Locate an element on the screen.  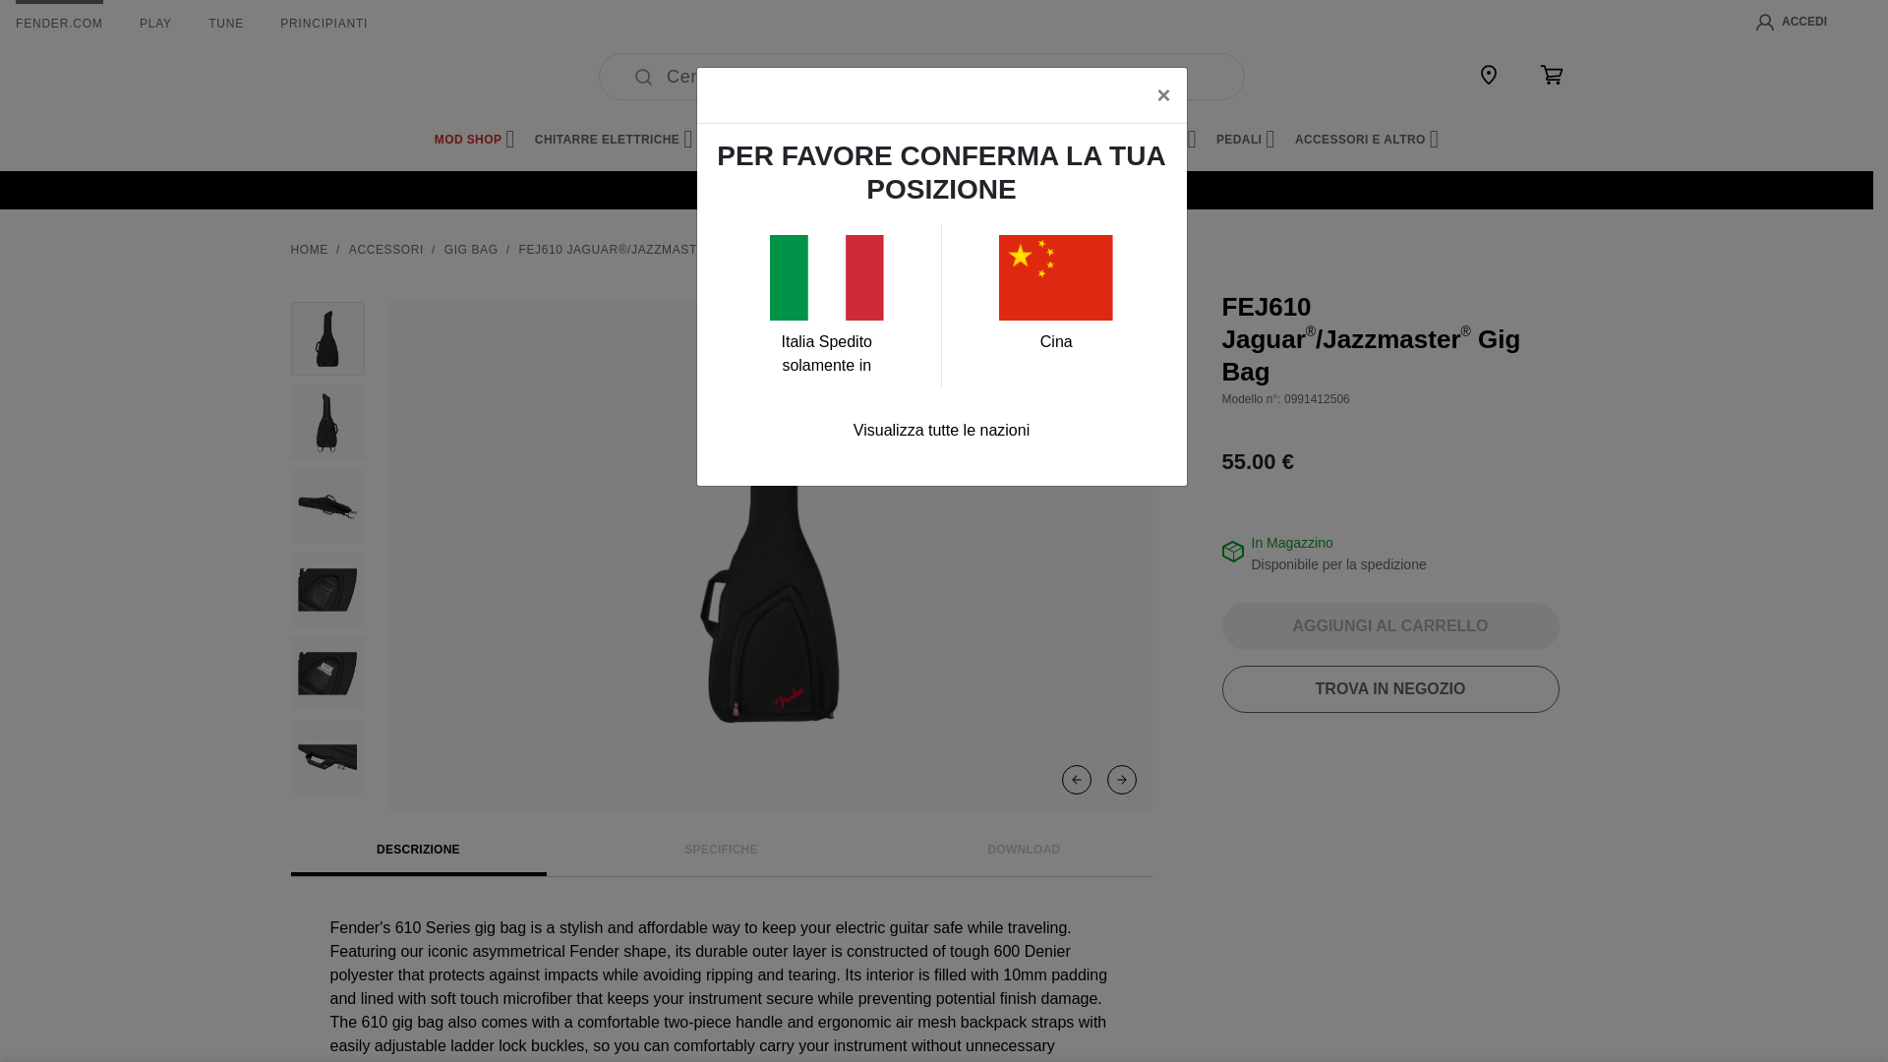
MOD SHOP is located at coordinates (474, 140).